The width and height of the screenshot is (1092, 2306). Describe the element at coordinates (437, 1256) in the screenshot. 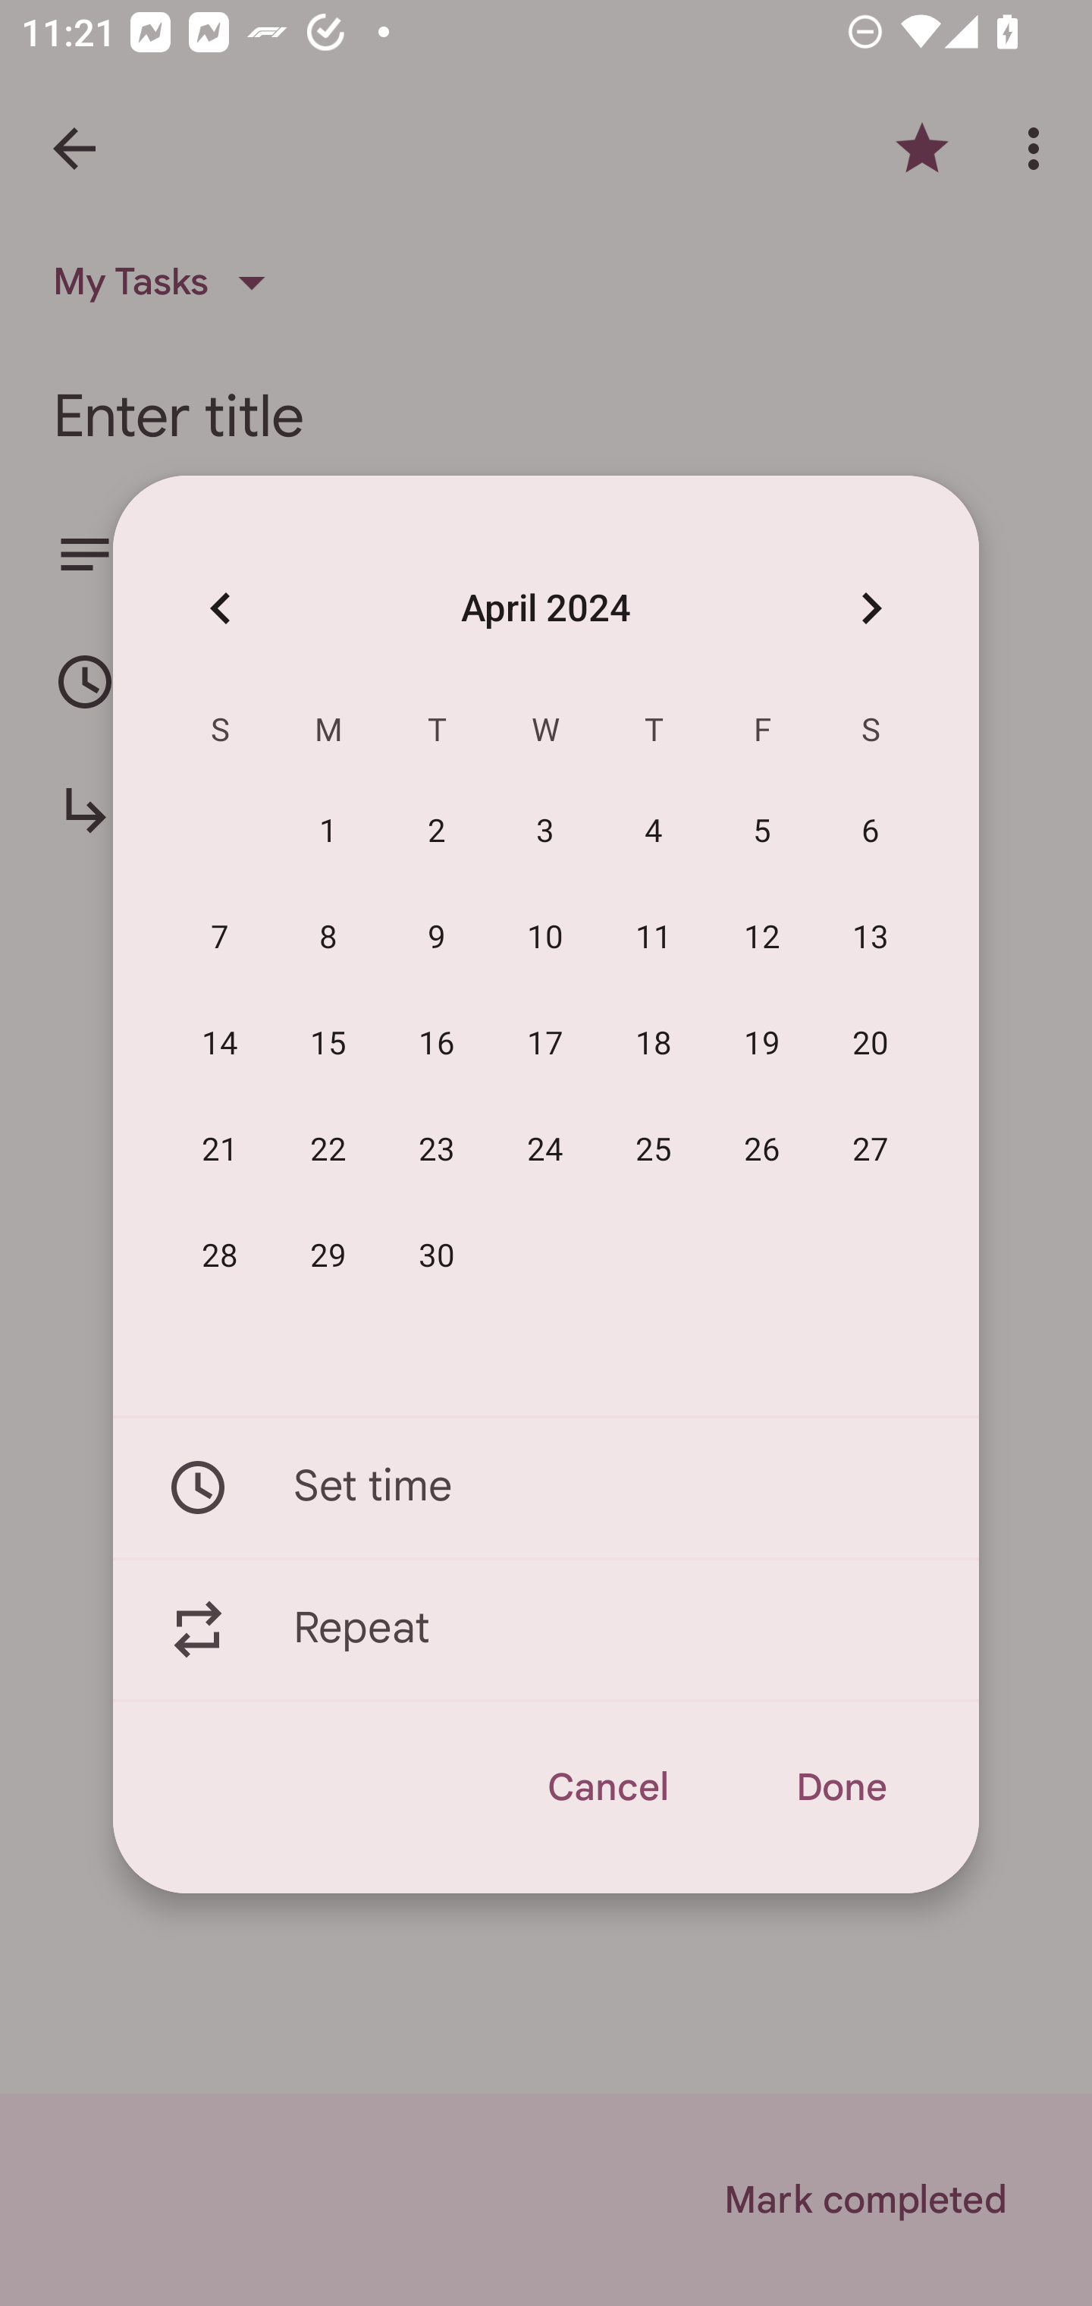

I see `30 30 April 2024` at that location.